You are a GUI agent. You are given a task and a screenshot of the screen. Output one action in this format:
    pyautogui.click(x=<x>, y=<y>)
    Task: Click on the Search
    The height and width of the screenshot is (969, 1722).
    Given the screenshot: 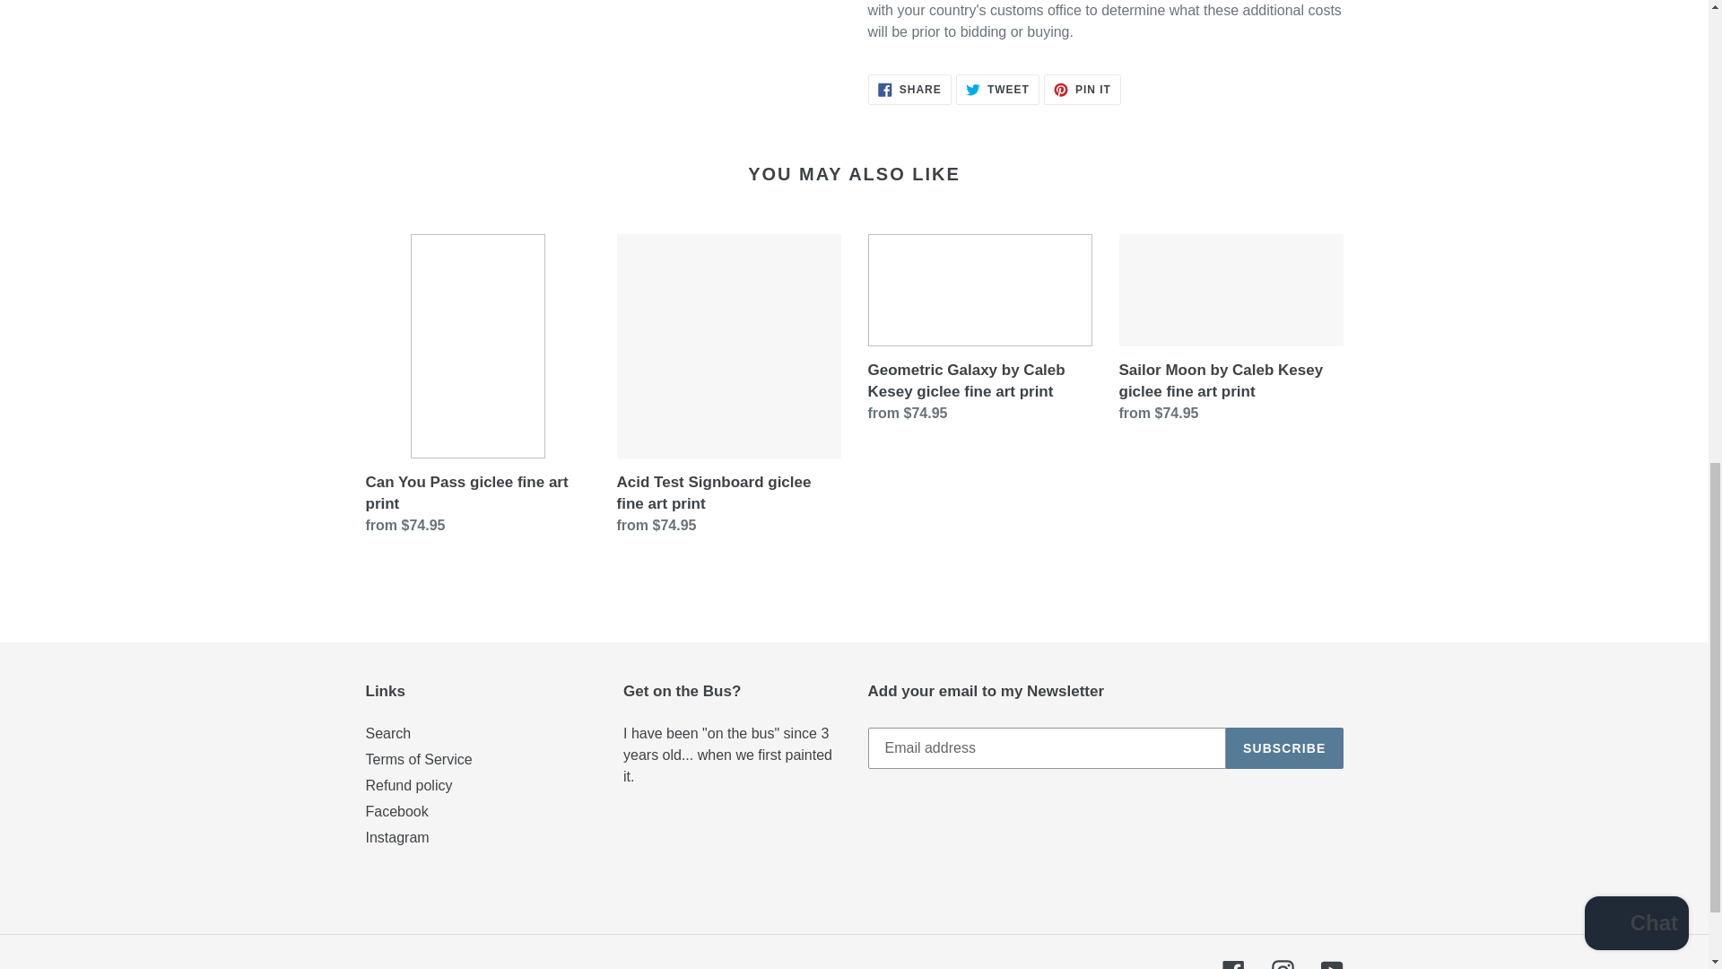 What is the action you would take?
    pyautogui.click(x=1284, y=748)
    